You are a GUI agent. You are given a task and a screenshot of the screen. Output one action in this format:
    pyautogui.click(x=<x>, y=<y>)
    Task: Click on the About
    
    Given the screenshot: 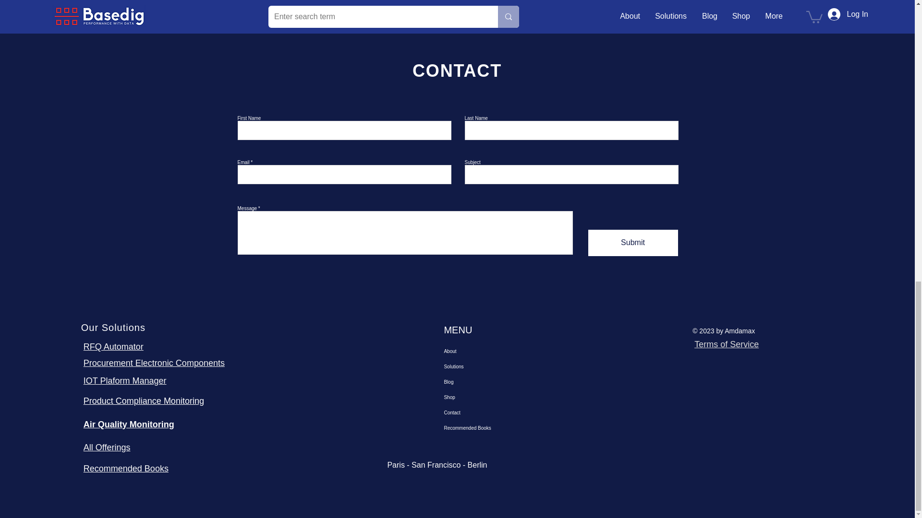 What is the action you would take?
    pyautogui.click(x=488, y=352)
    